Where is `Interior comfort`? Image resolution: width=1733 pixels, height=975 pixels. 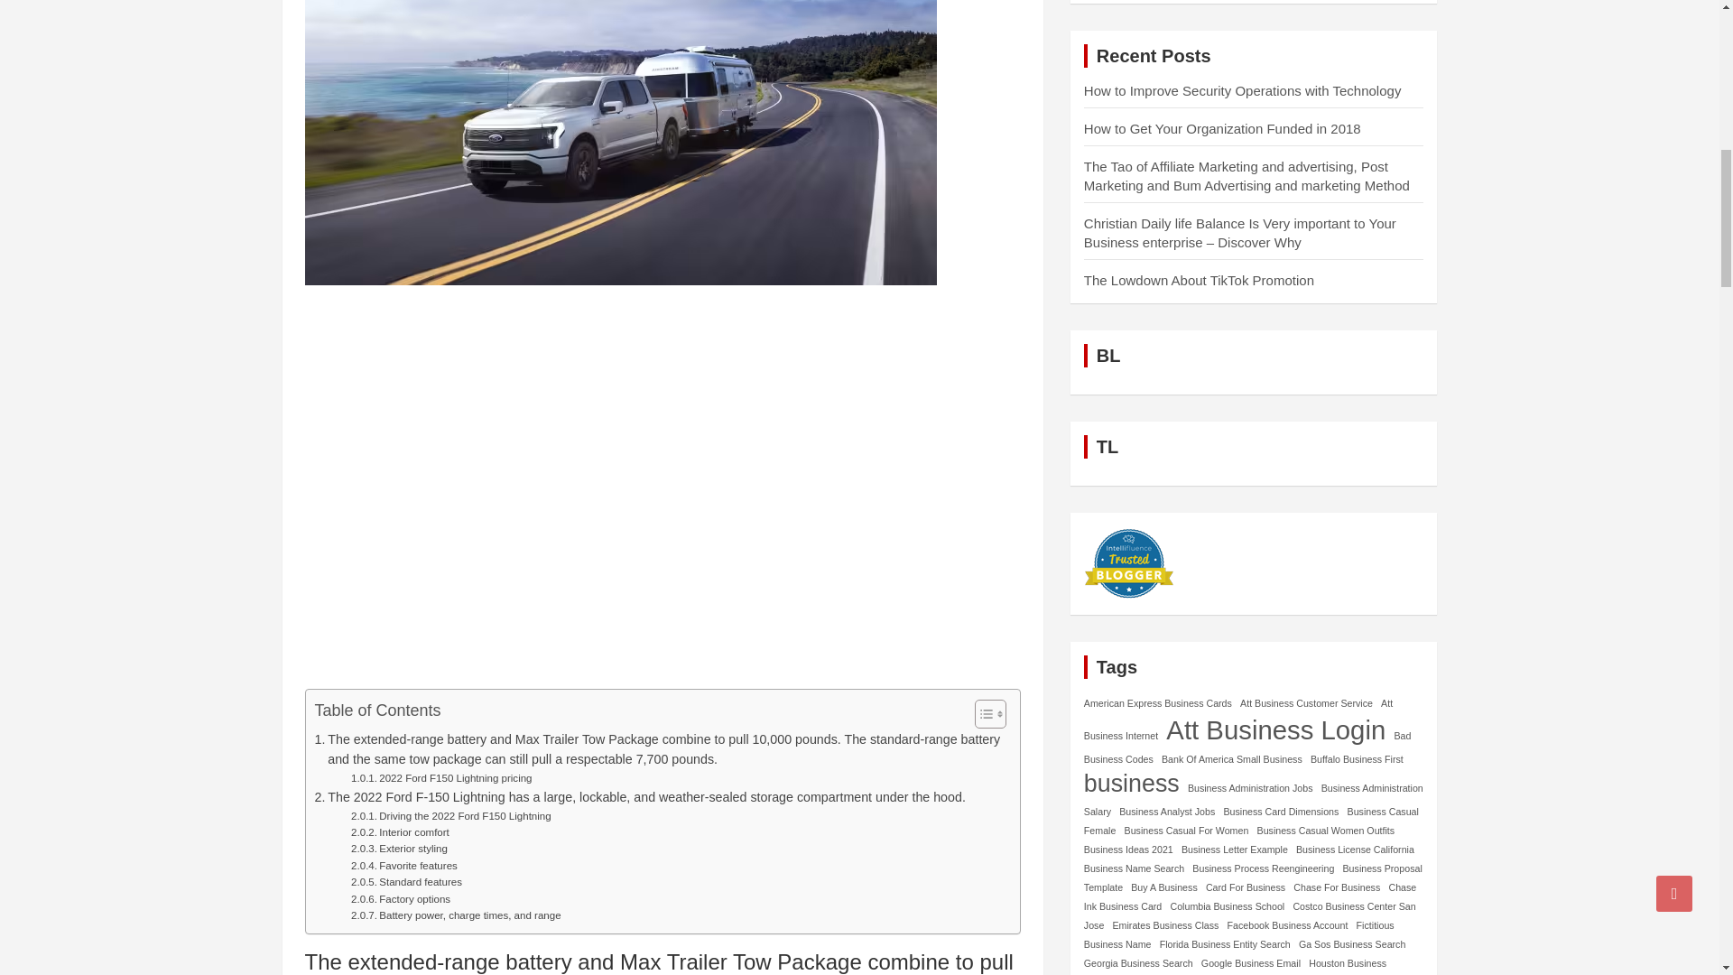 Interior comfort is located at coordinates (400, 831).